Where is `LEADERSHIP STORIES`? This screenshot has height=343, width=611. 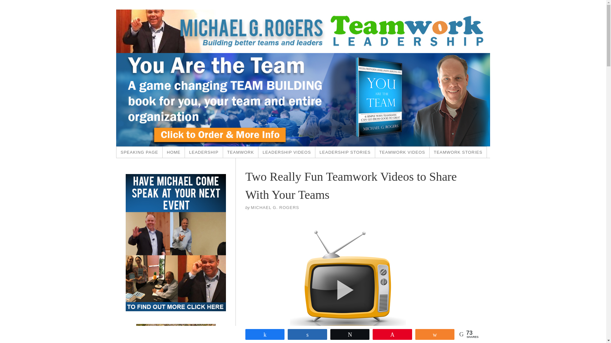 LEADERSHIP STORIES is located at coordinates (345, 152).